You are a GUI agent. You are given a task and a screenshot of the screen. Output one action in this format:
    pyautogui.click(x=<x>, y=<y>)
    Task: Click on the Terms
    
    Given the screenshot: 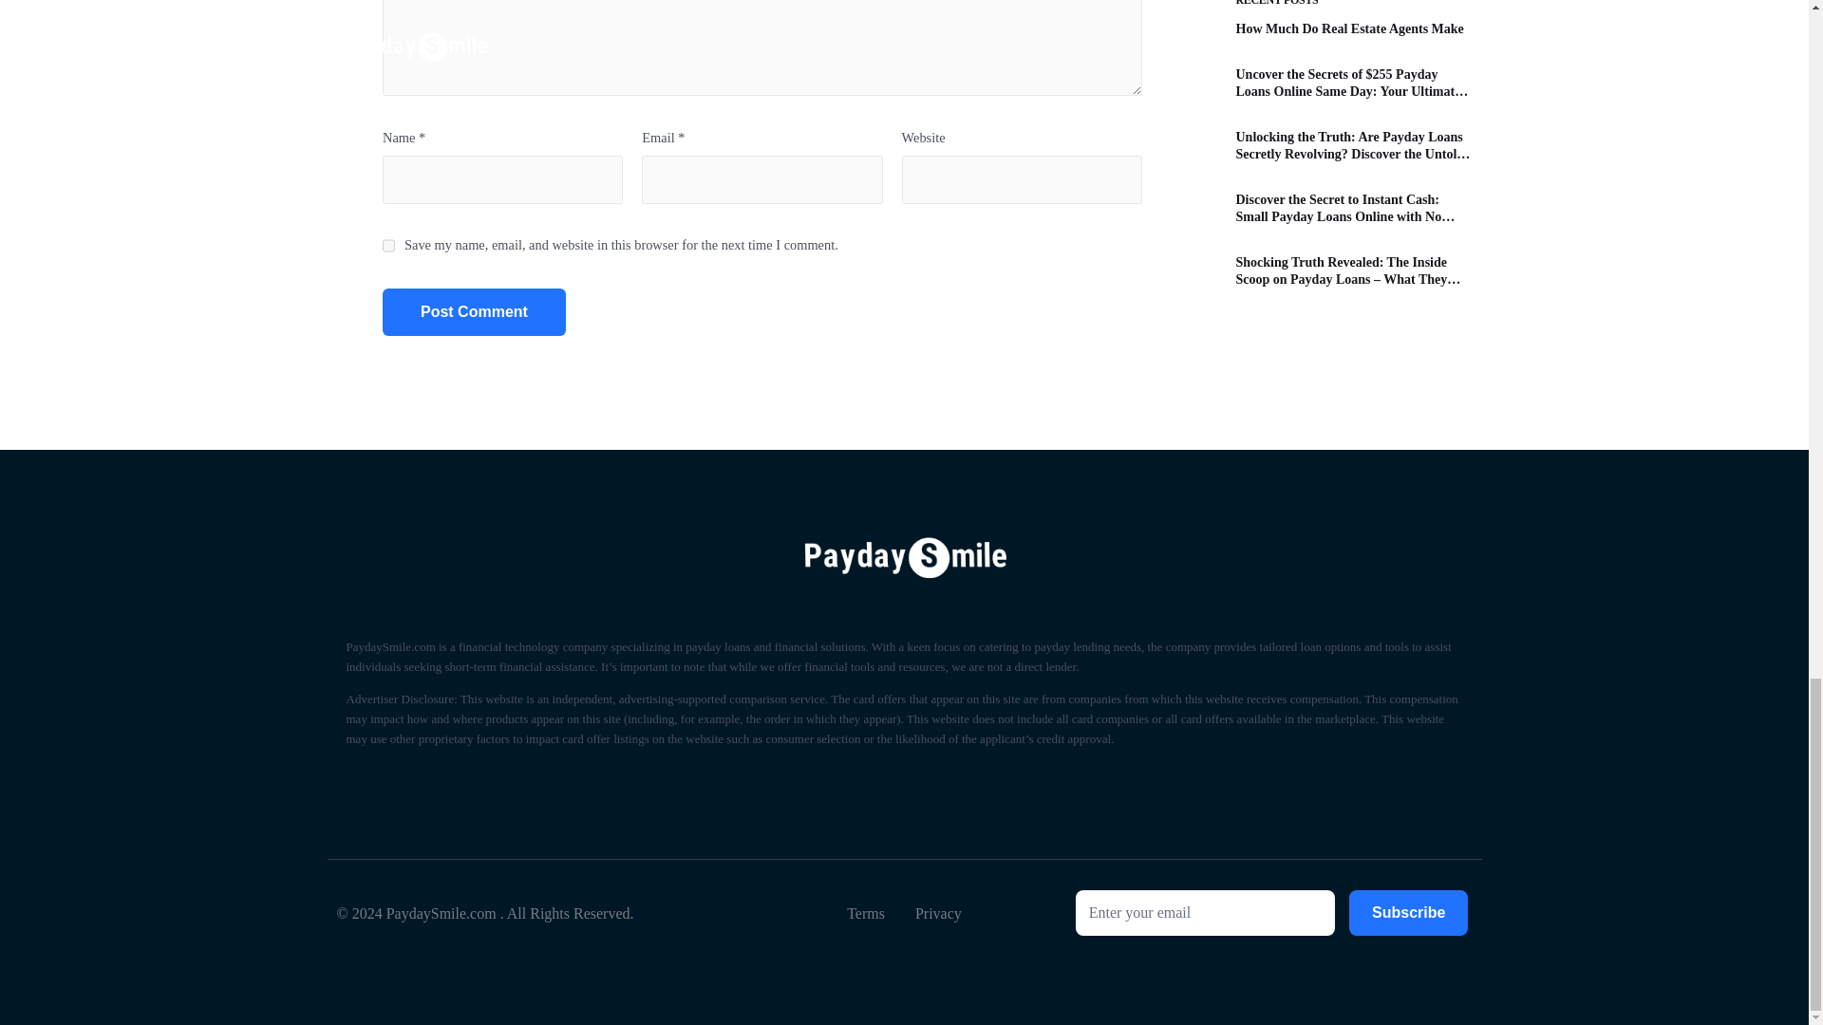 What is the action you would take?
    pyautogui.click(x=866, y=913)
    